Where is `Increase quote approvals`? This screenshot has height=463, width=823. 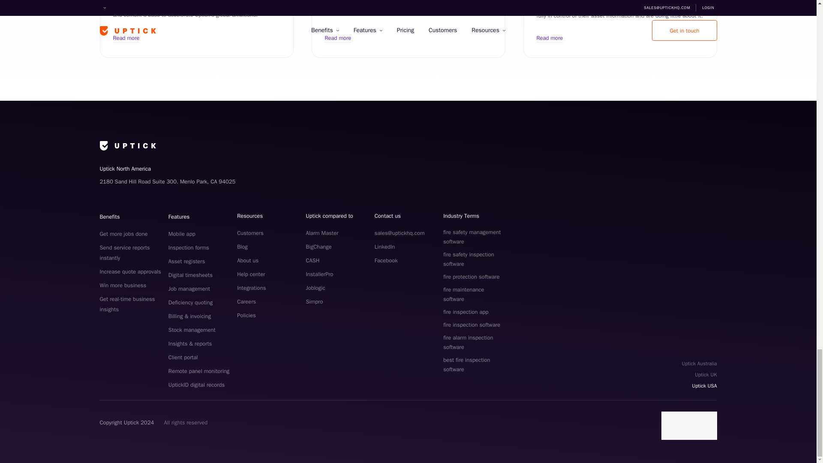
Increase quote approvals is located at coordinates (130, 271).